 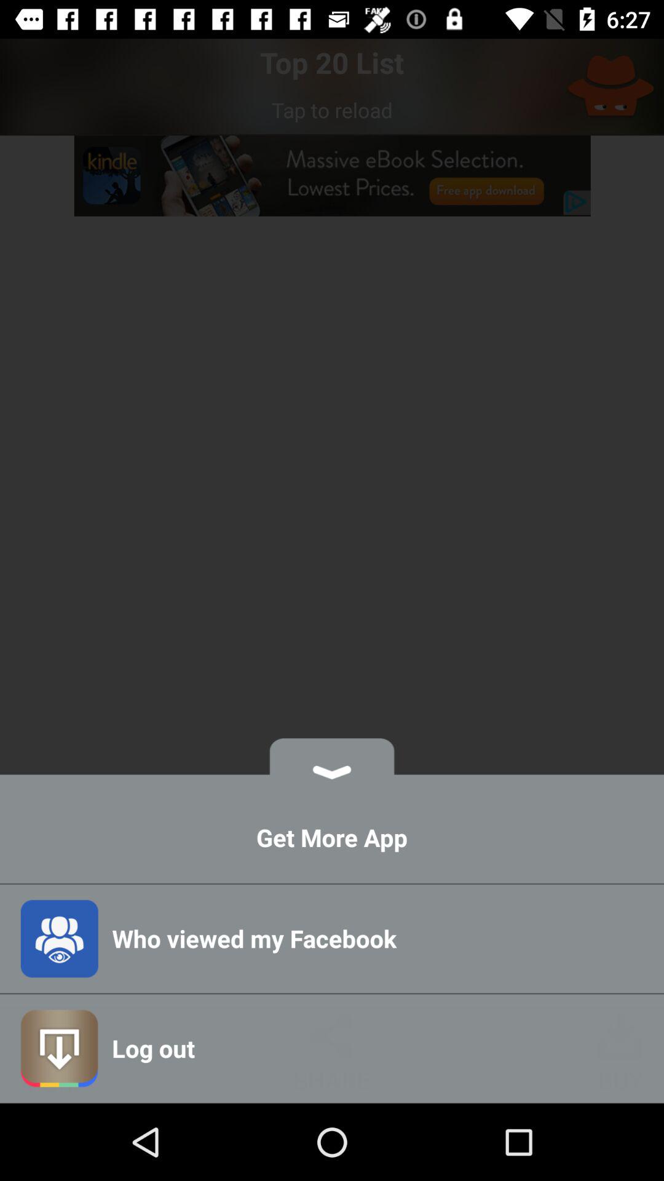 What do you see at coordinates (332, 109) in the screenshot?
I see `tap the item below the top 20 list app` at bounding box center [332, 109].